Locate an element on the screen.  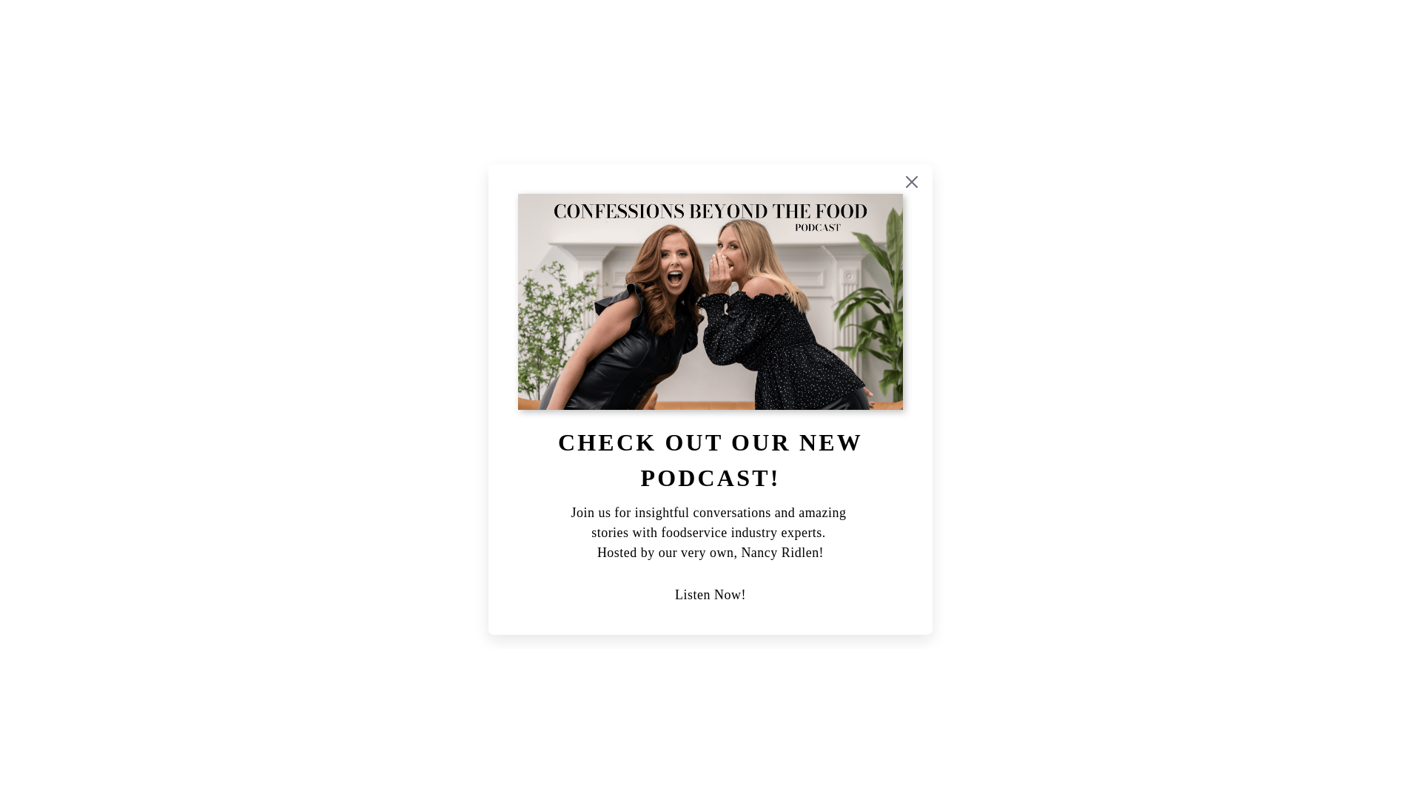
CONTACT is located at coordinates (1126, 37).